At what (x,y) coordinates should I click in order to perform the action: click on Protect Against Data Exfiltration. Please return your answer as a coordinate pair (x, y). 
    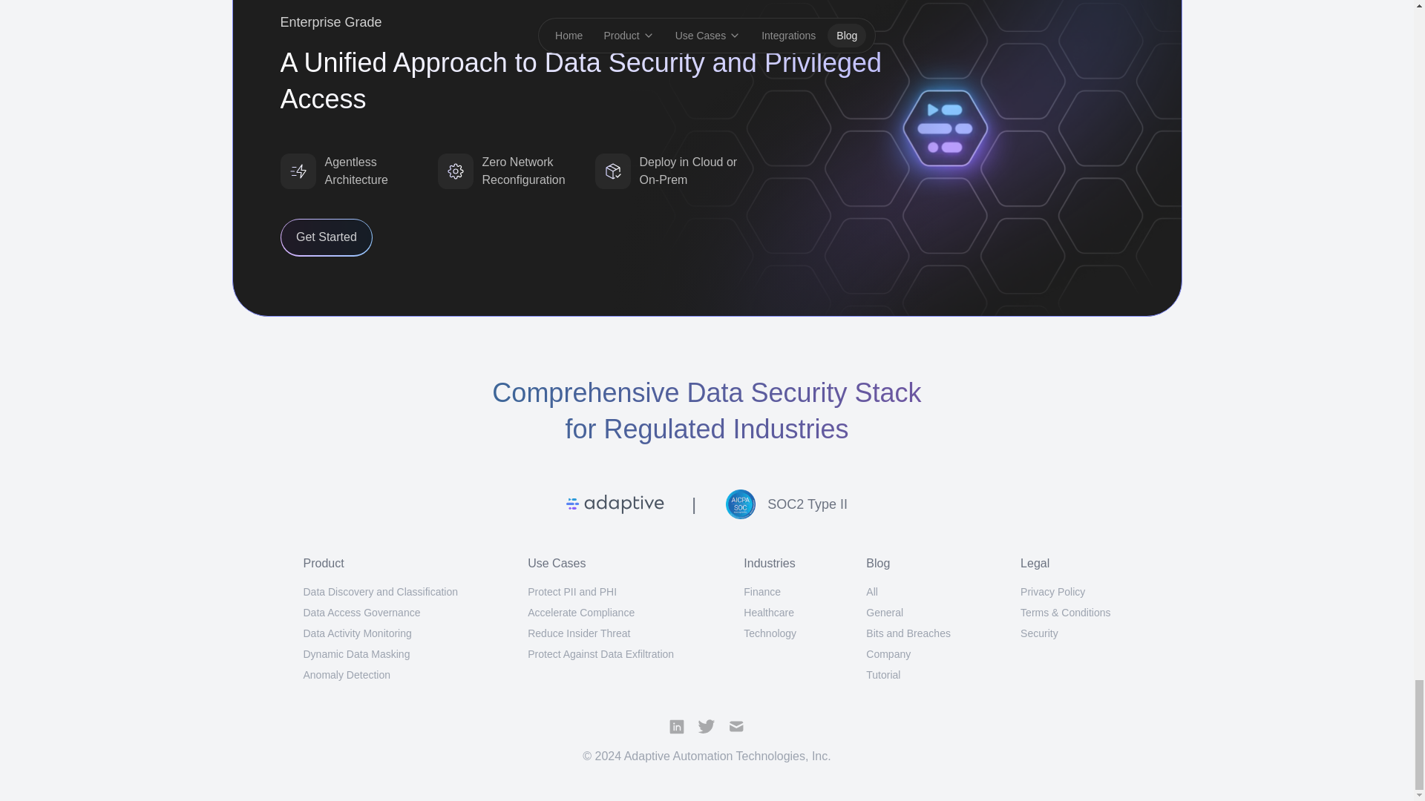
    Looking at the image, I should click on (600, 653).